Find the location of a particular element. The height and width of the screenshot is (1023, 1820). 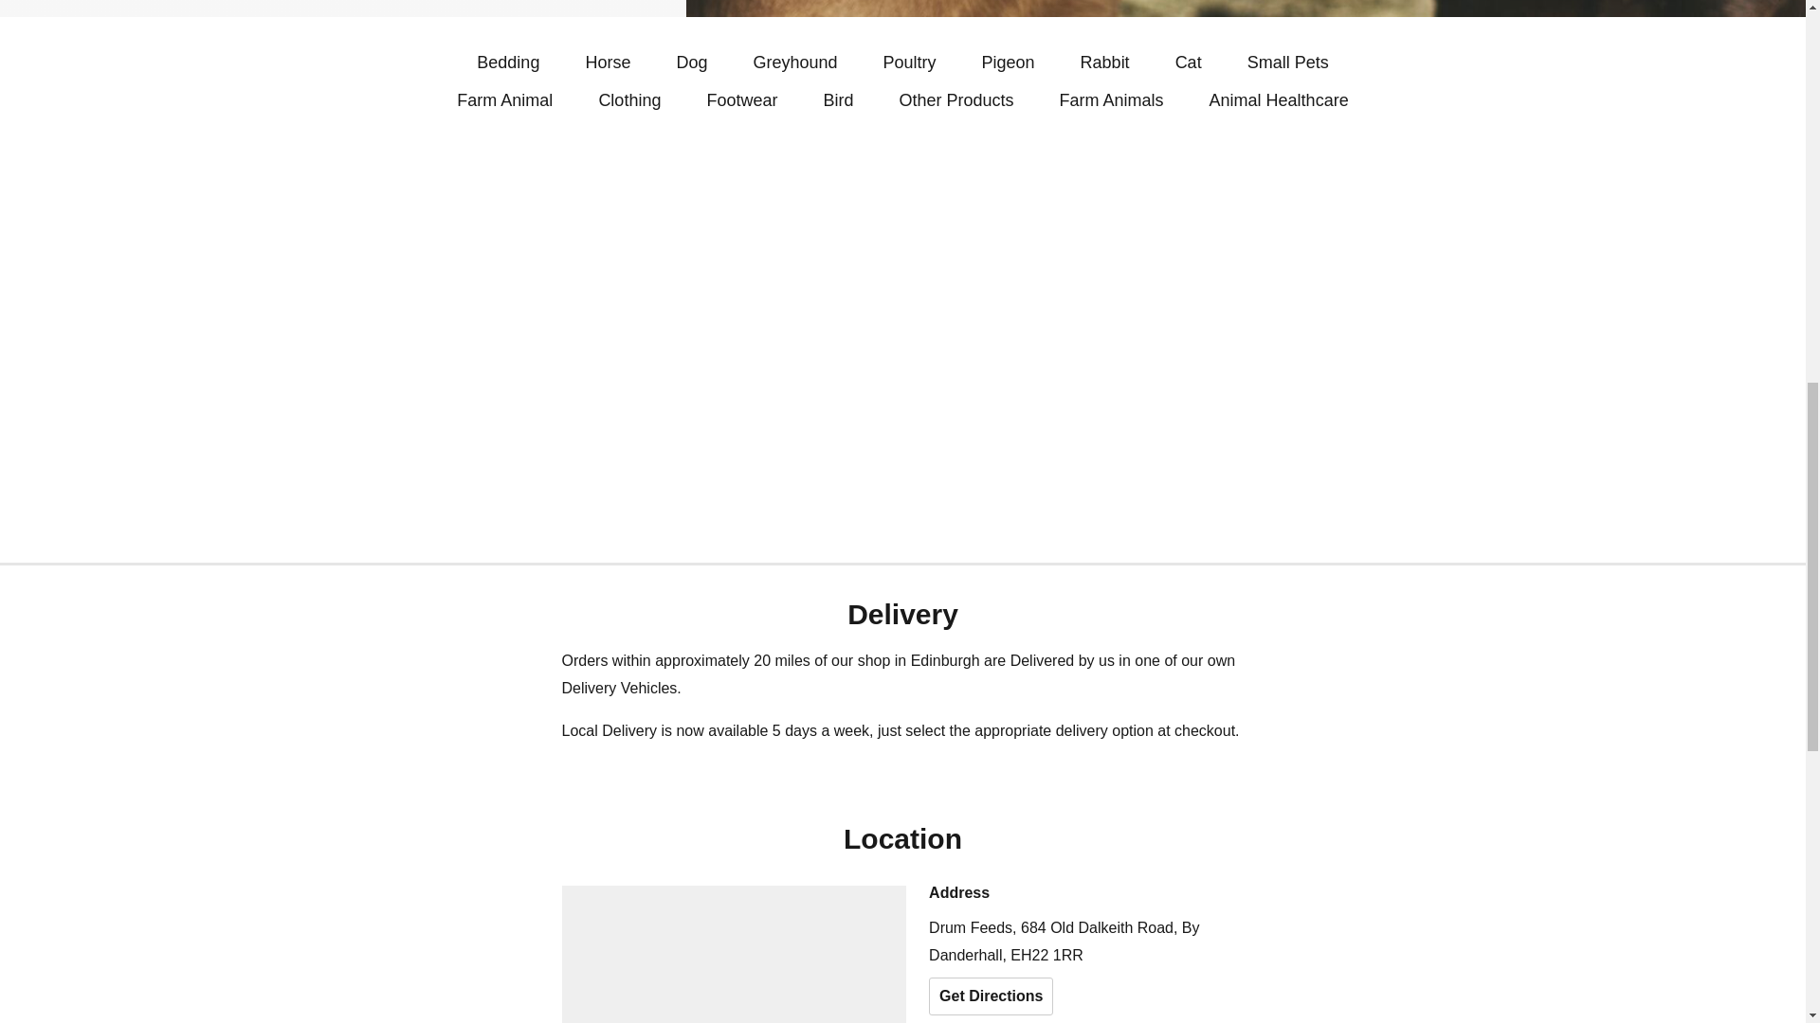

Bedding is located at coordinates (508, 63).